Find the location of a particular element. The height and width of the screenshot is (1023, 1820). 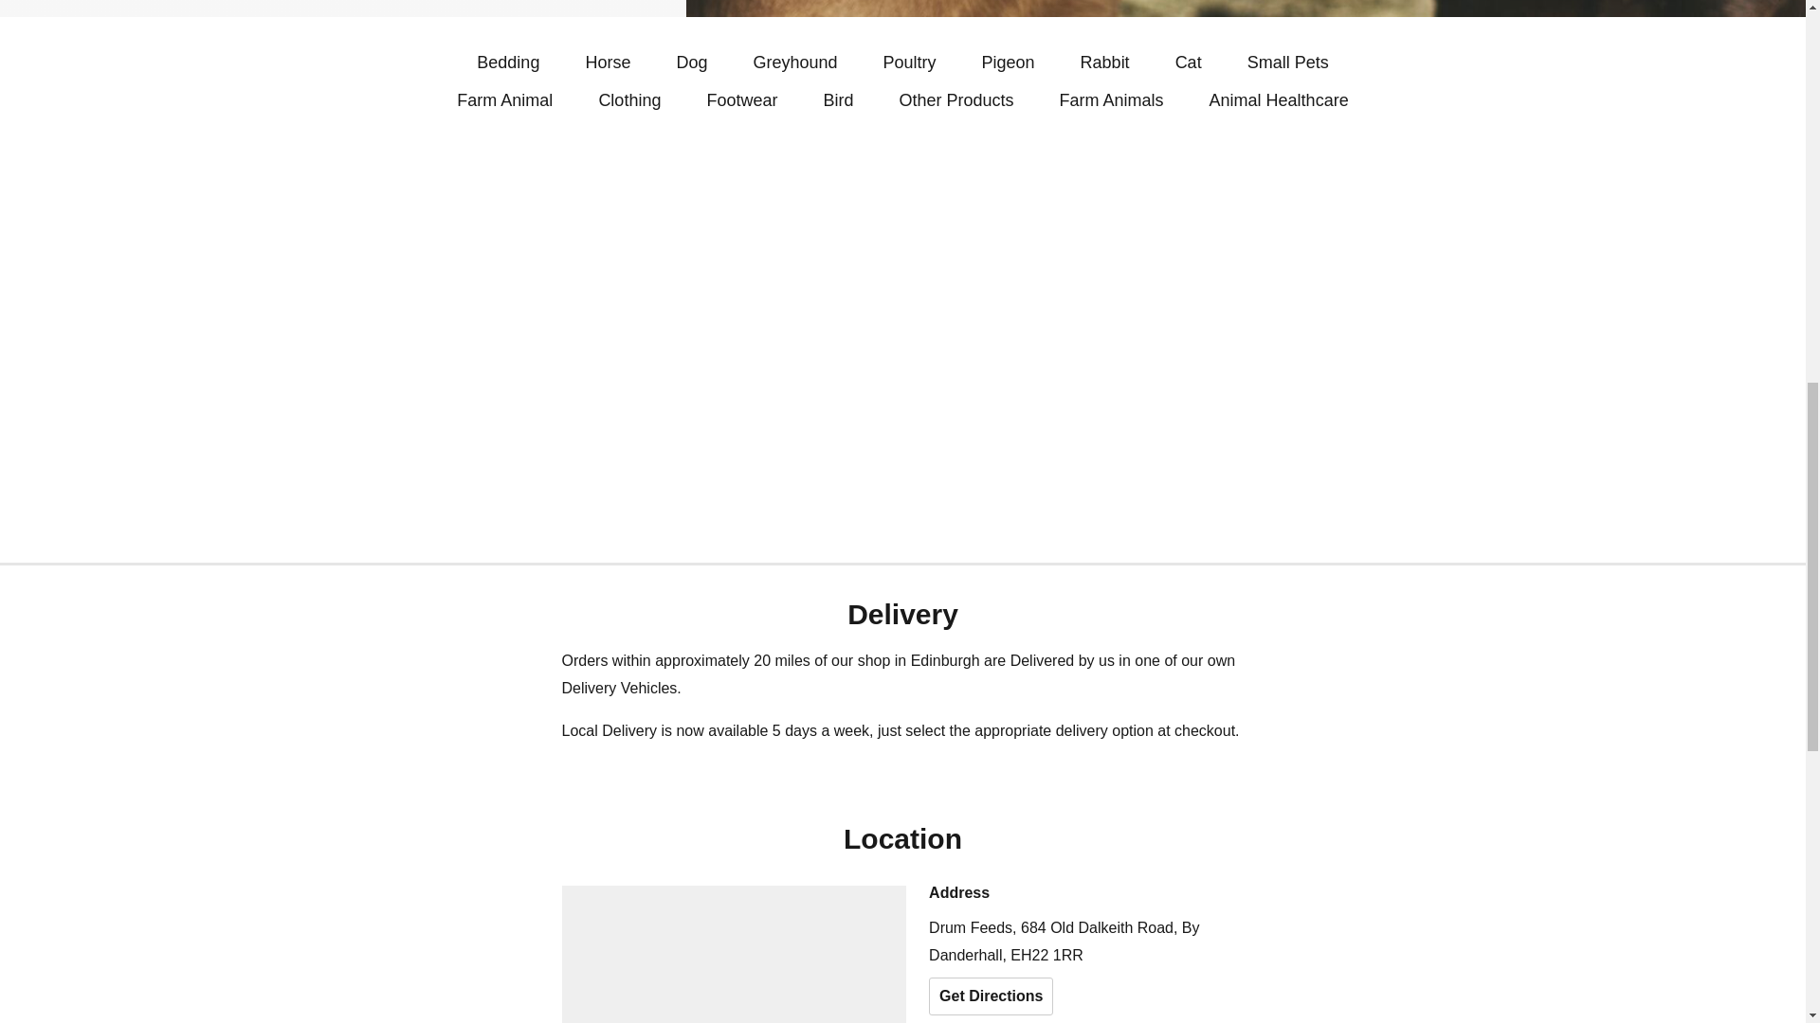

Bedding is located at coordinates (508, 63).